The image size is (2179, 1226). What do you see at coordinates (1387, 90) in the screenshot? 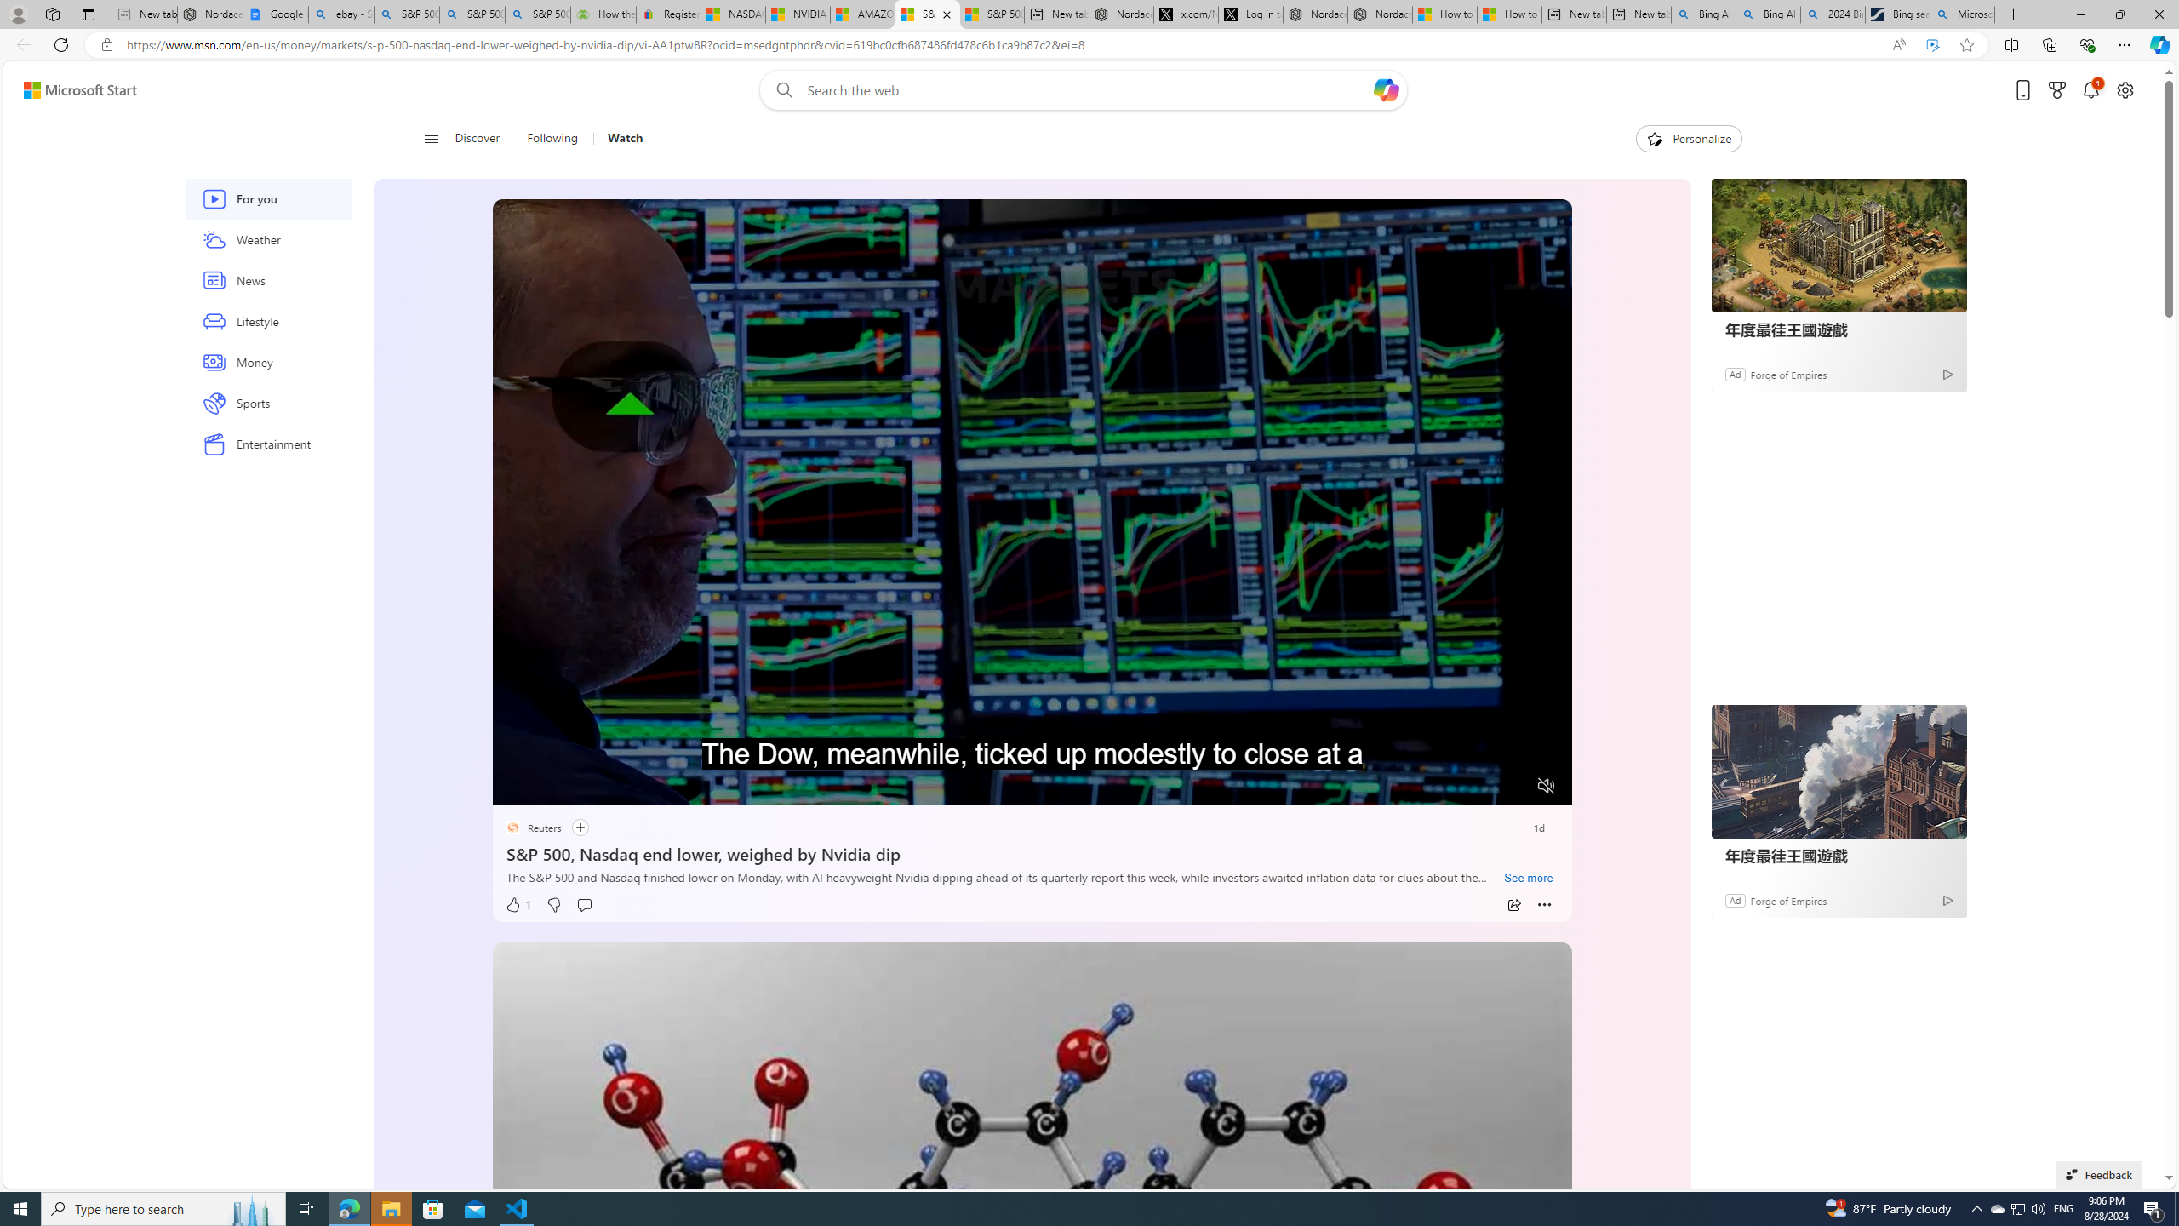
I see `Open Copilot` at bounding box center [1387, 90].